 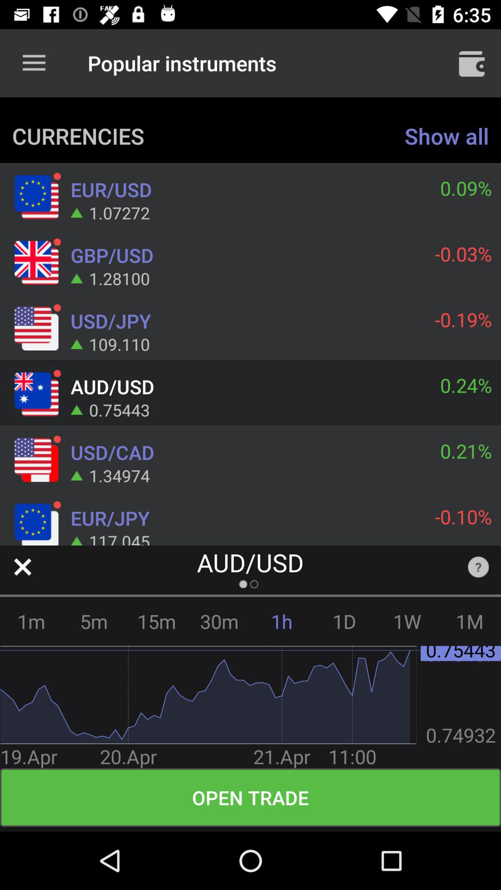 I want to click on bring up help, so click(x=478, y=566).